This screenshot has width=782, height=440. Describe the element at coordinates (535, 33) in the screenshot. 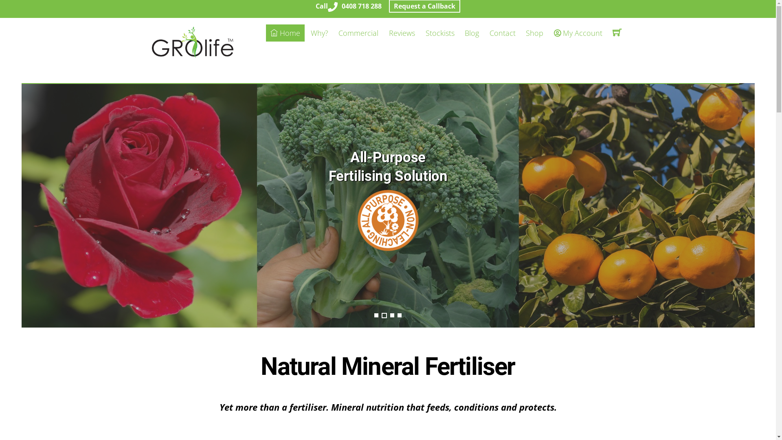

I see `Shop` at that location.